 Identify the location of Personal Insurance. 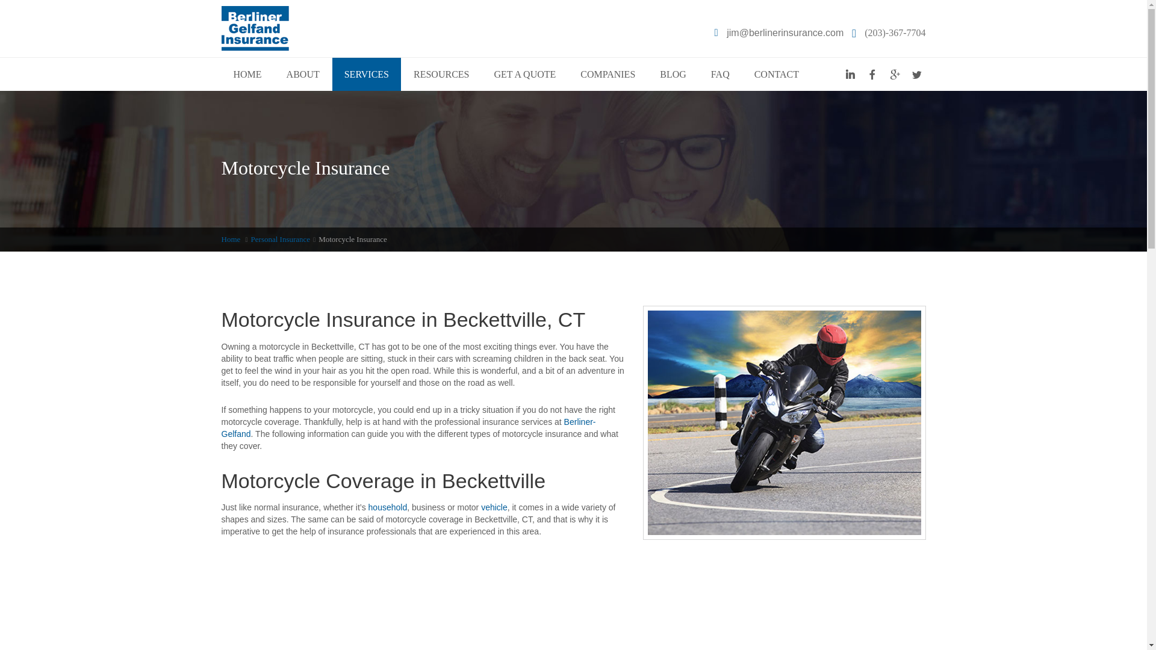
(281, 239).